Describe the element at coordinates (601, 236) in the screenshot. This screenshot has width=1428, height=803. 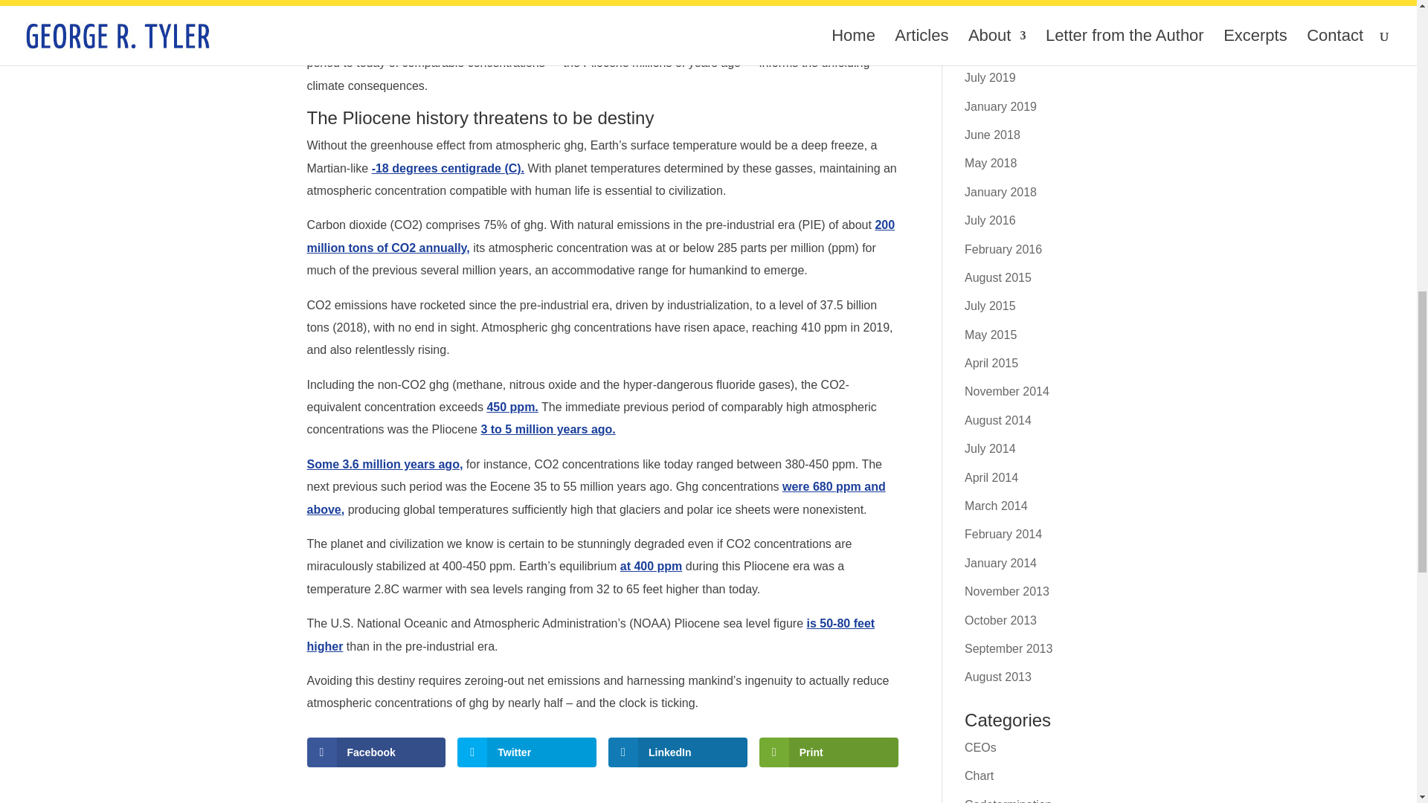
I see `200 million tons of CO2 annually,` at that location.